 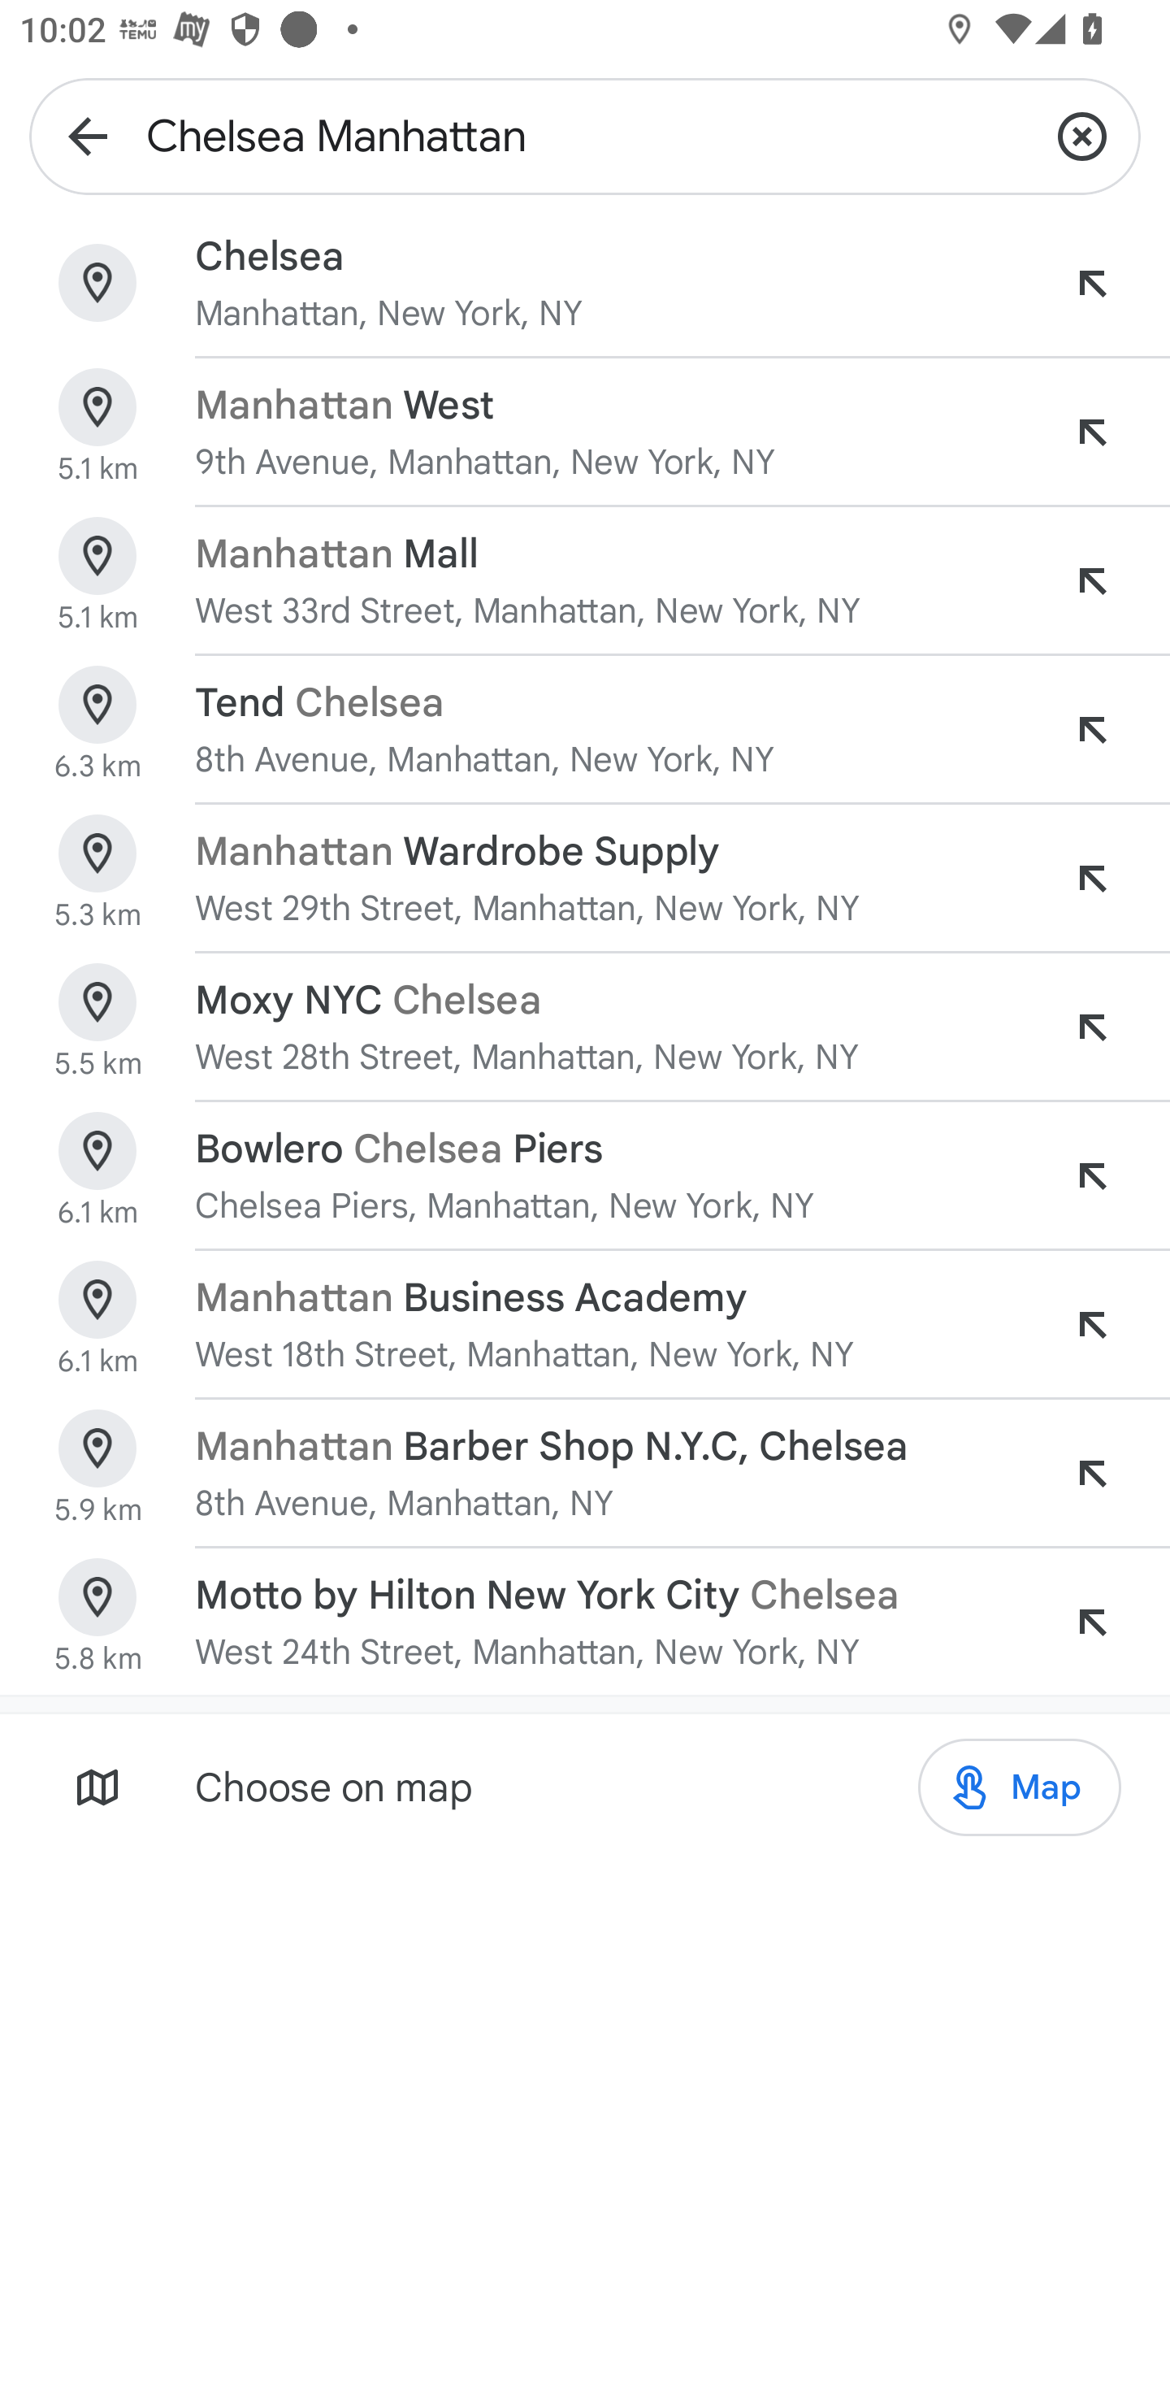 What do you see at coordinates (1082, 135) in the screenshot?
I see `Clear` at bounding box center [1082, 135].